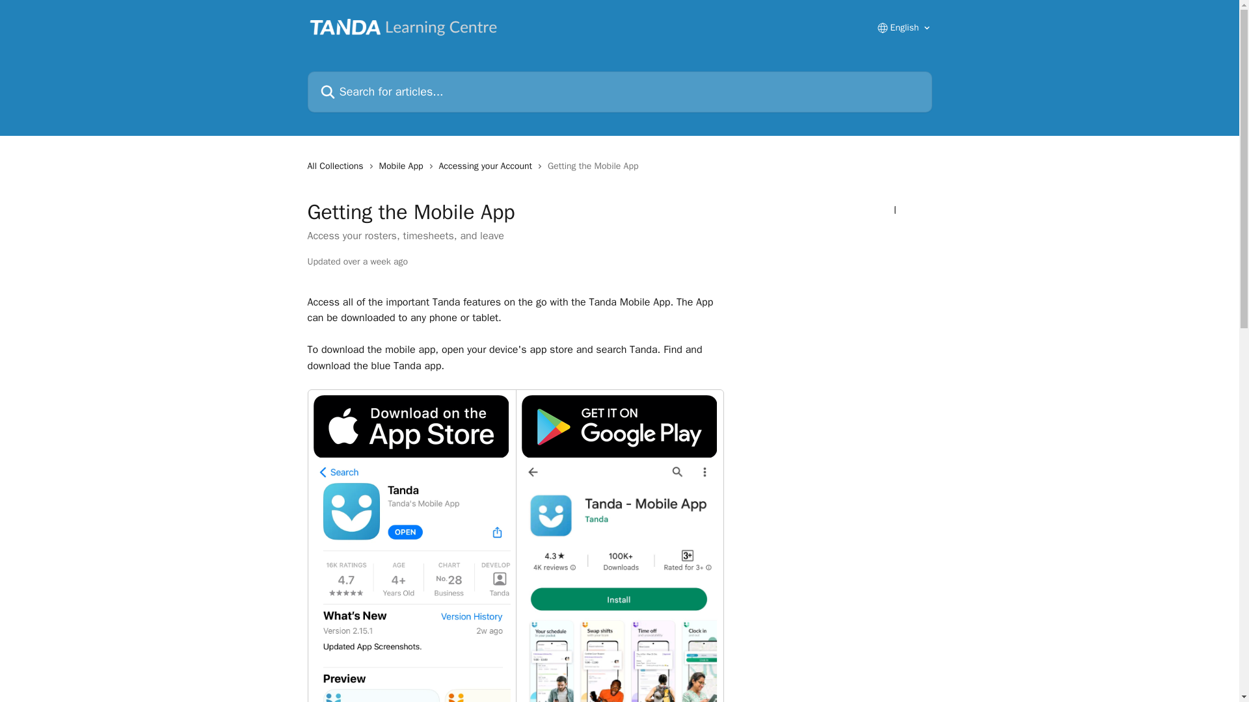 The width and height of the screenshot is (1249, 702). What do you see at coordinates (338, 166) in the screenshot?
I see `All Collections` at bounding box center [338, 166].